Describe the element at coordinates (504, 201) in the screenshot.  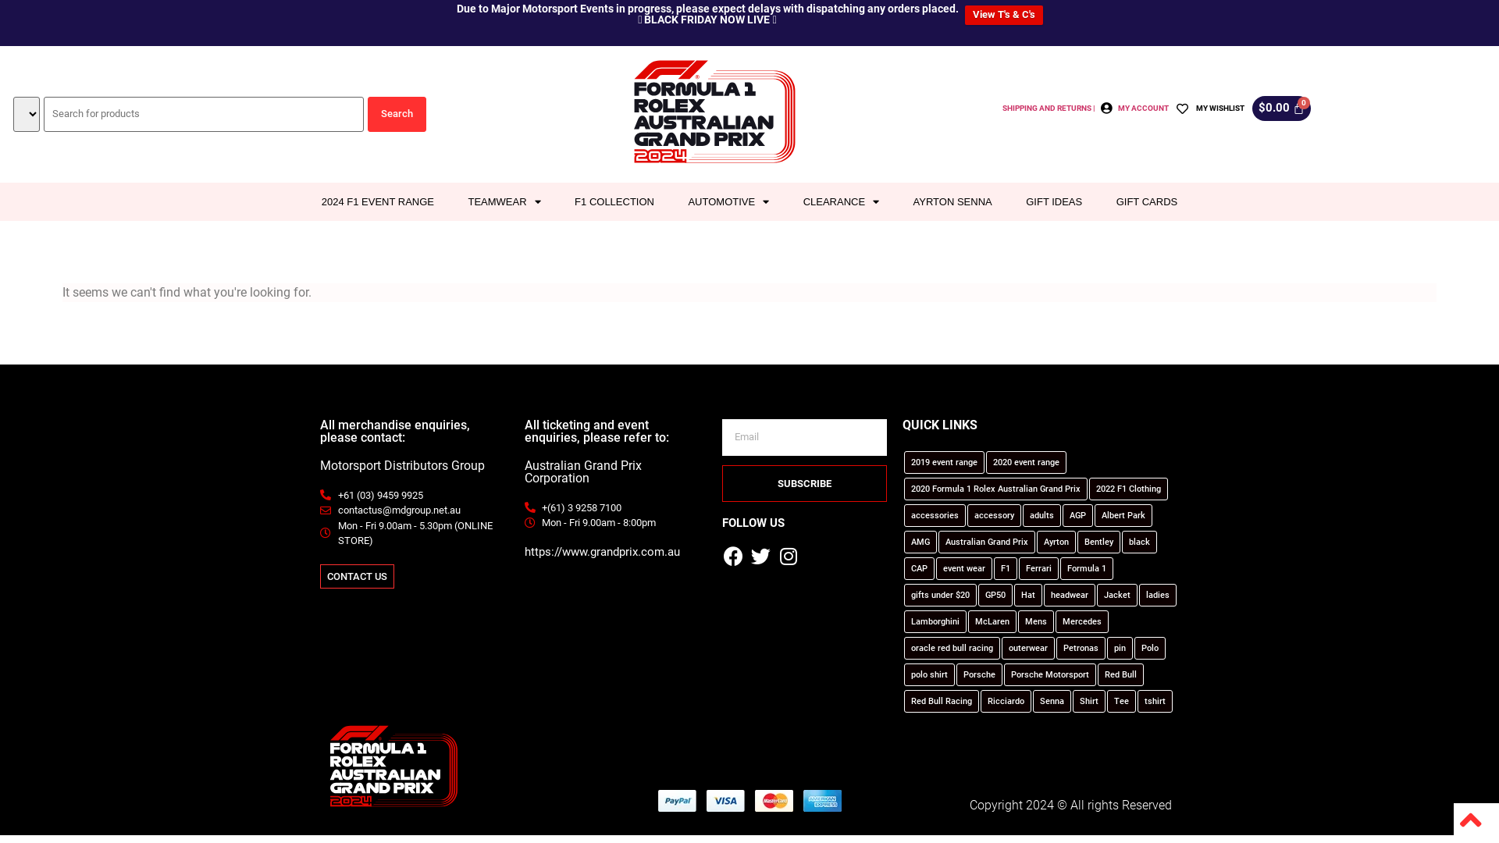
I see `TEAMWEAR` at that location.